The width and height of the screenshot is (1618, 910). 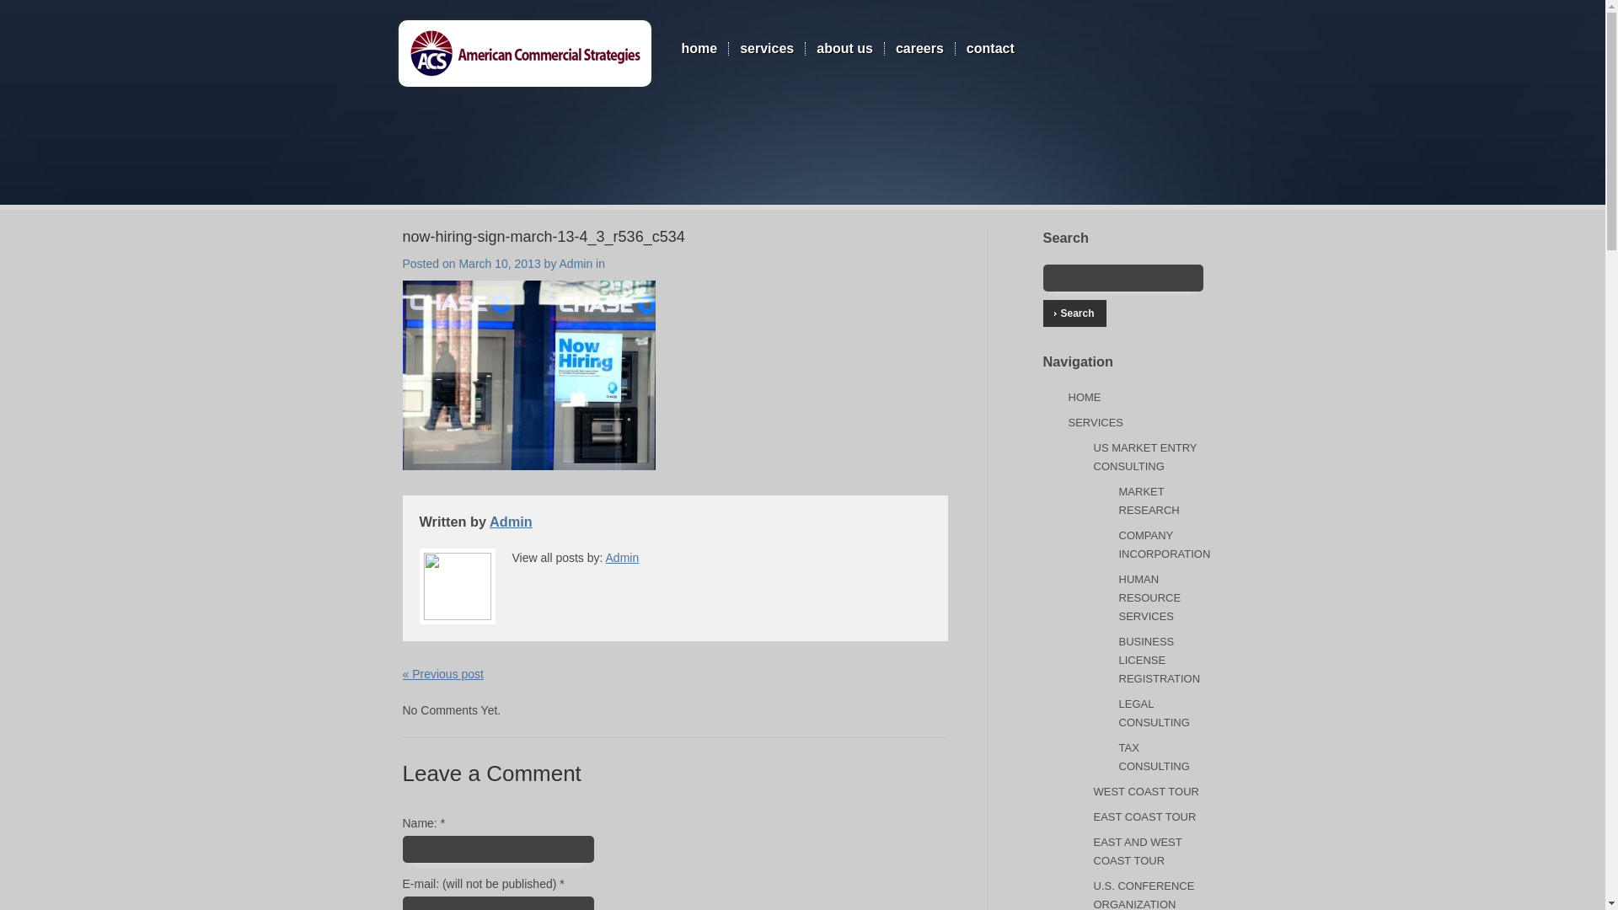 What do you see at coordinates (1155, 713) in the screenshot?
I see `LEGAL CONSULTING` at bounding box center [1155, 713].